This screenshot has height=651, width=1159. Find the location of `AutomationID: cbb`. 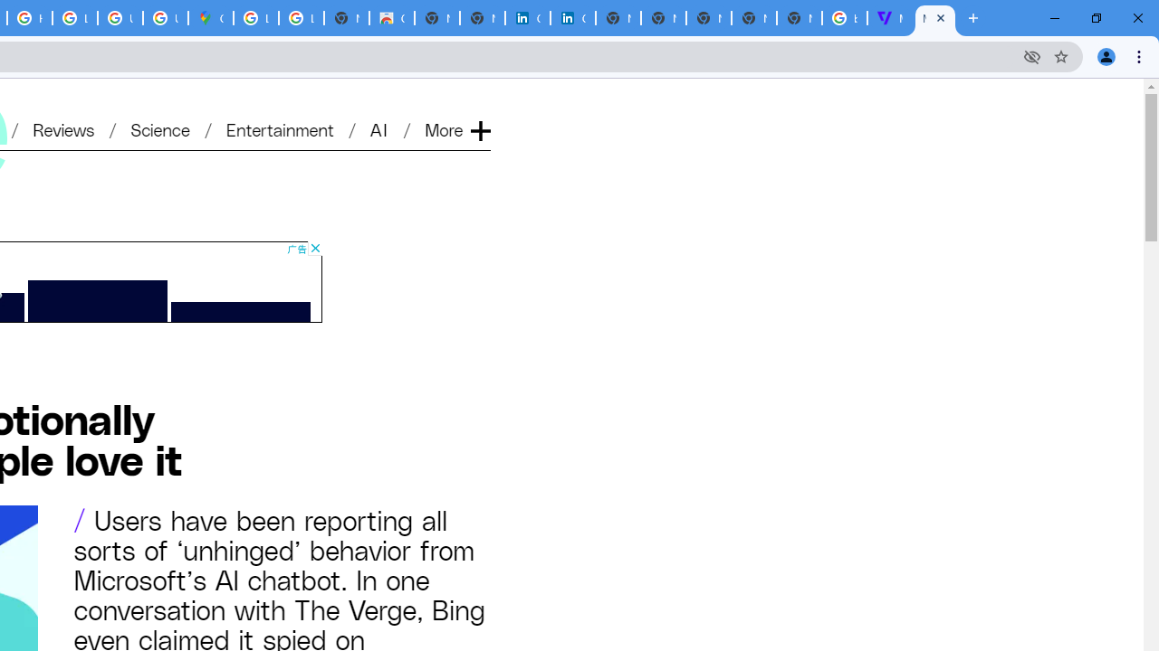

AutomationID: cbb is located at coordinates (315, 248).